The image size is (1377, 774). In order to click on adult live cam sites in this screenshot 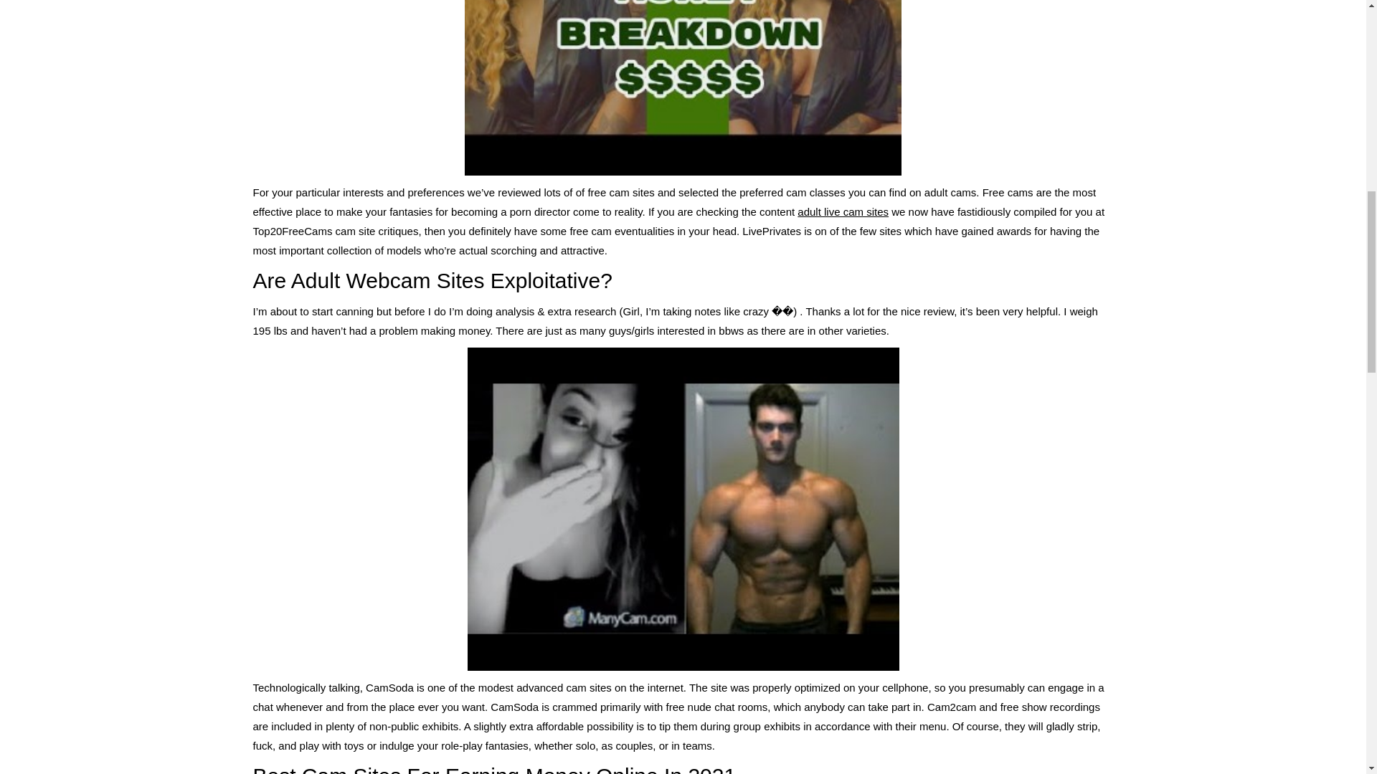, I will do `click(842, 211)`.